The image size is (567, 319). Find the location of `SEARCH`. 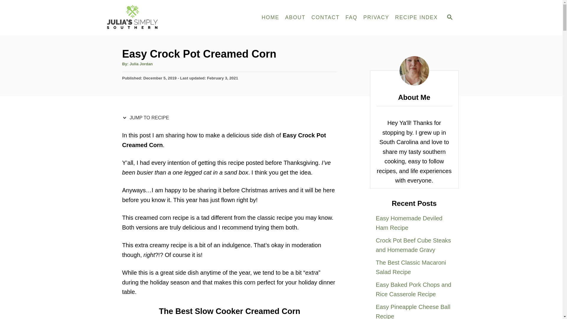

SEARCH is located at coordinates (449, 18).